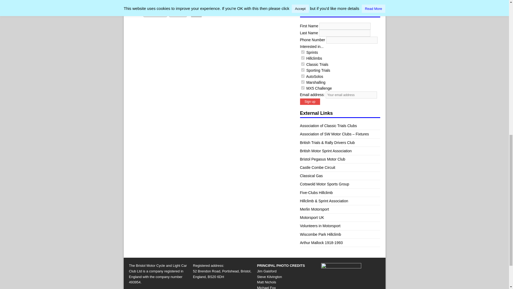 The image size is (513, 289). What do you see at coordinates (302, 70) in the screenshot?
I see `d4f7bede38` at bounding box center [302, 70].